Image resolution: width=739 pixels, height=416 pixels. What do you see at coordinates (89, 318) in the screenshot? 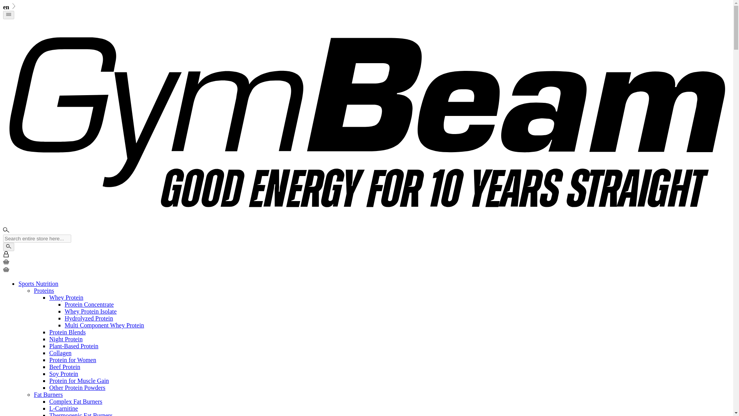
I see `Hydrolyzed Protein` at bounding box center [89, 318].